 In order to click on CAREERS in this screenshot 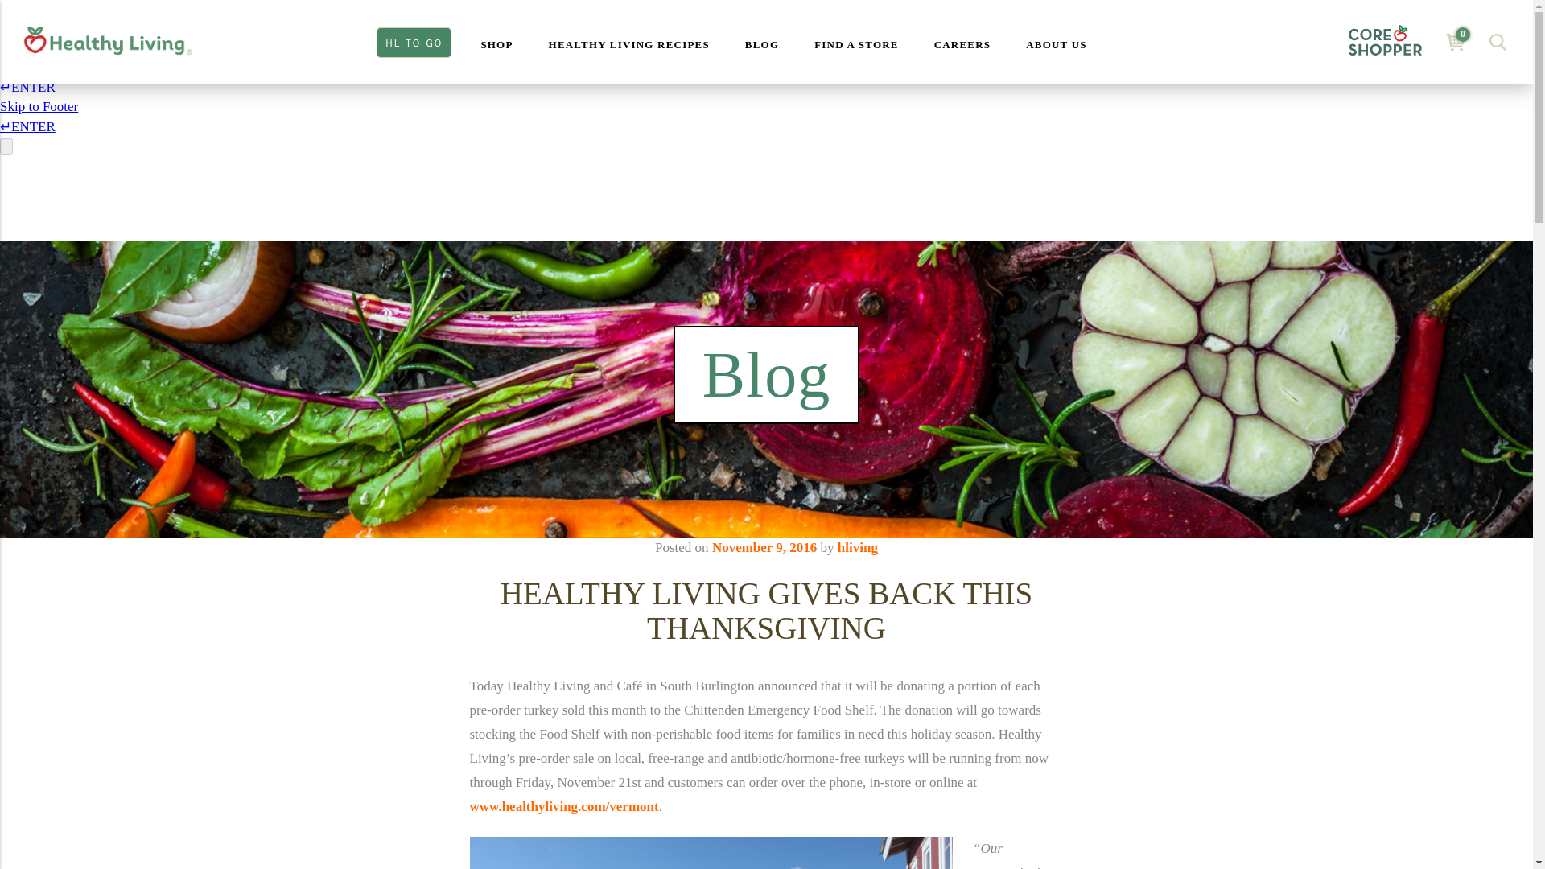, I will do `click(962, 42)`.